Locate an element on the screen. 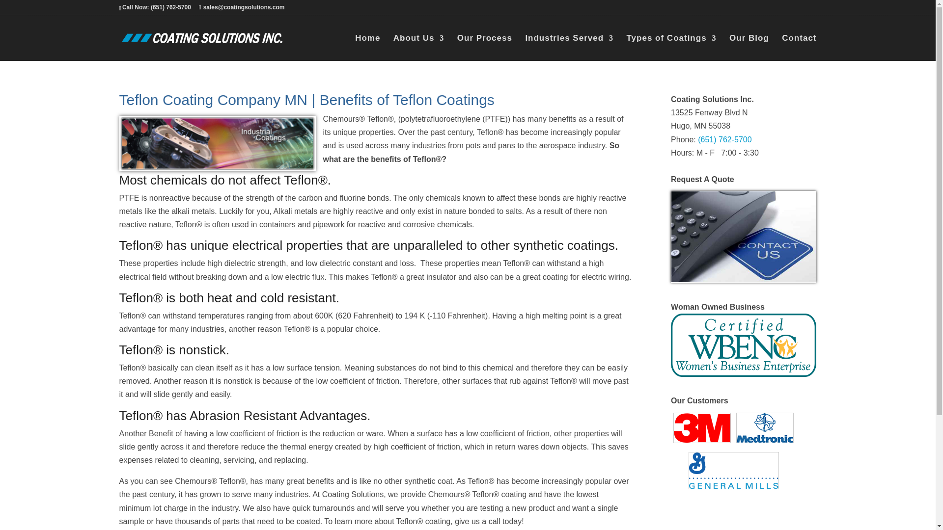 Image resolution: width=943 pixels, height=530 pixels. About Us is located at coordinates (418, 47).